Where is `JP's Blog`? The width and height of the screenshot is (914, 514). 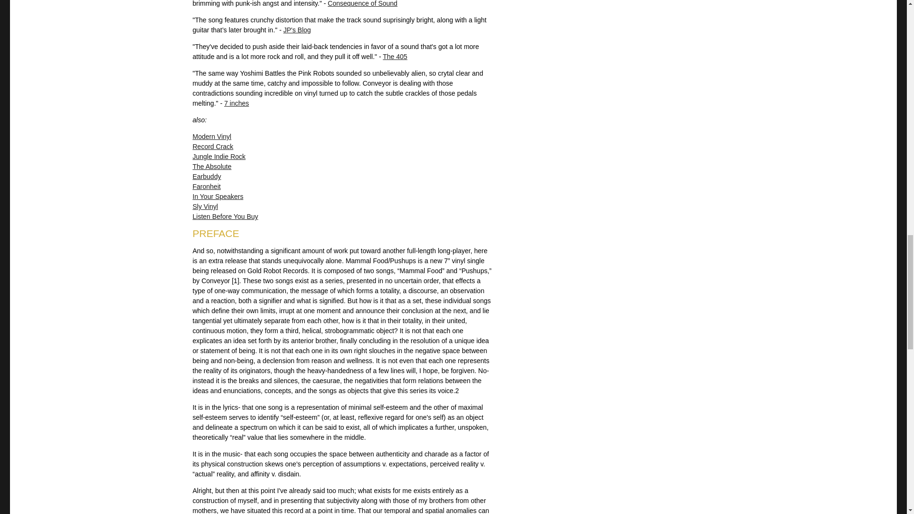
JP's Blog is located at coordinates (297, 30).